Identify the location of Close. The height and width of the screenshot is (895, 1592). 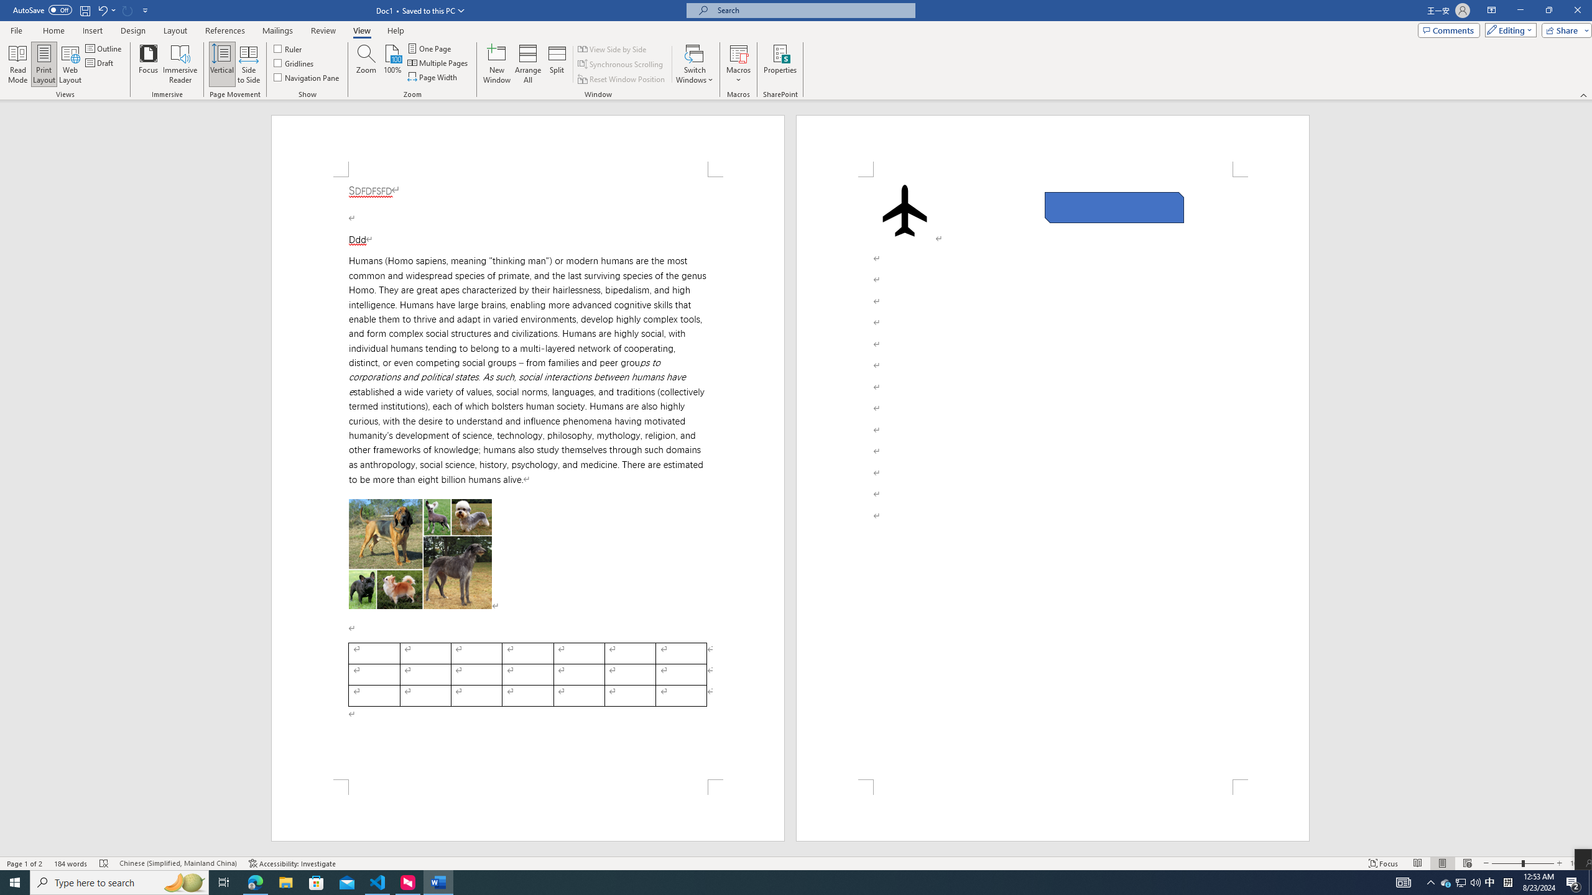
(1577, 11).